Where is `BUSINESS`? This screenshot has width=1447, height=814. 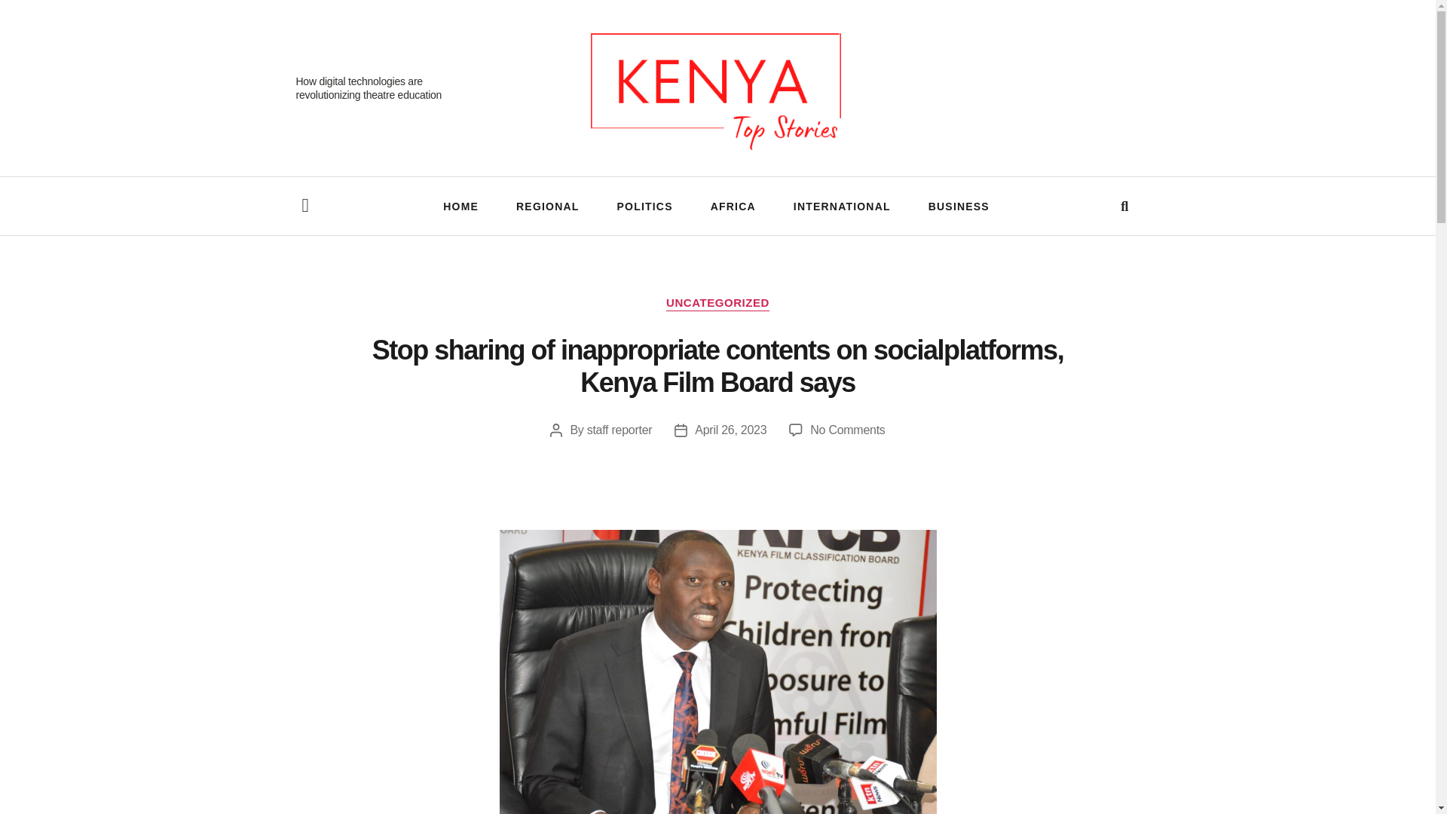
BUSINESS is located at coordinates (959, 206).